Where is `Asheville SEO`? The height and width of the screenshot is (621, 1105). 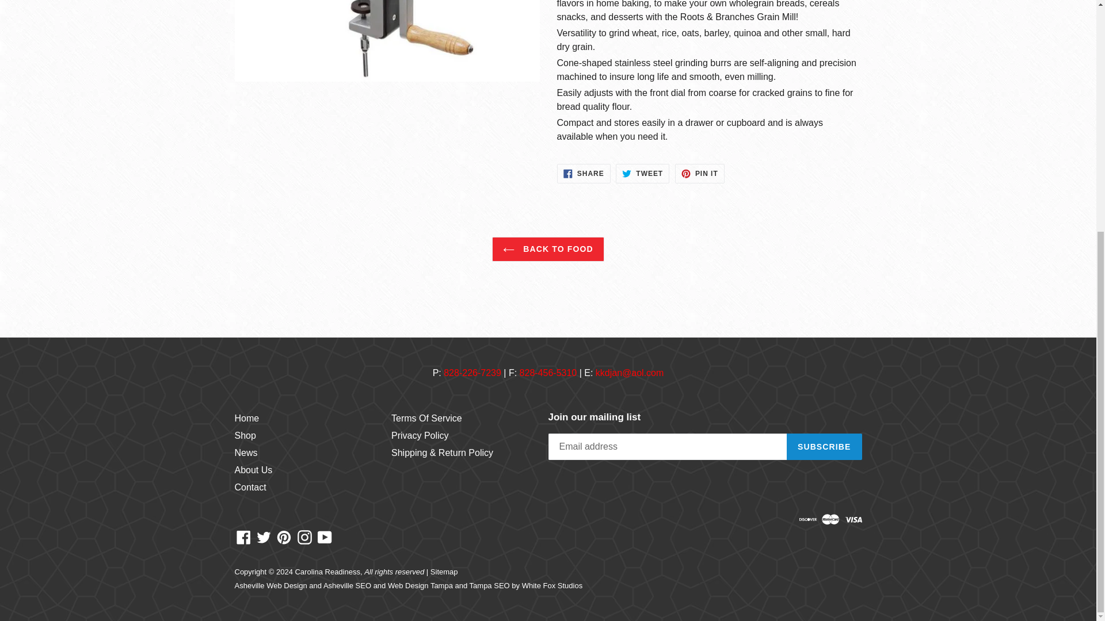
Asheville SEO is located at coordinates (348, 585).